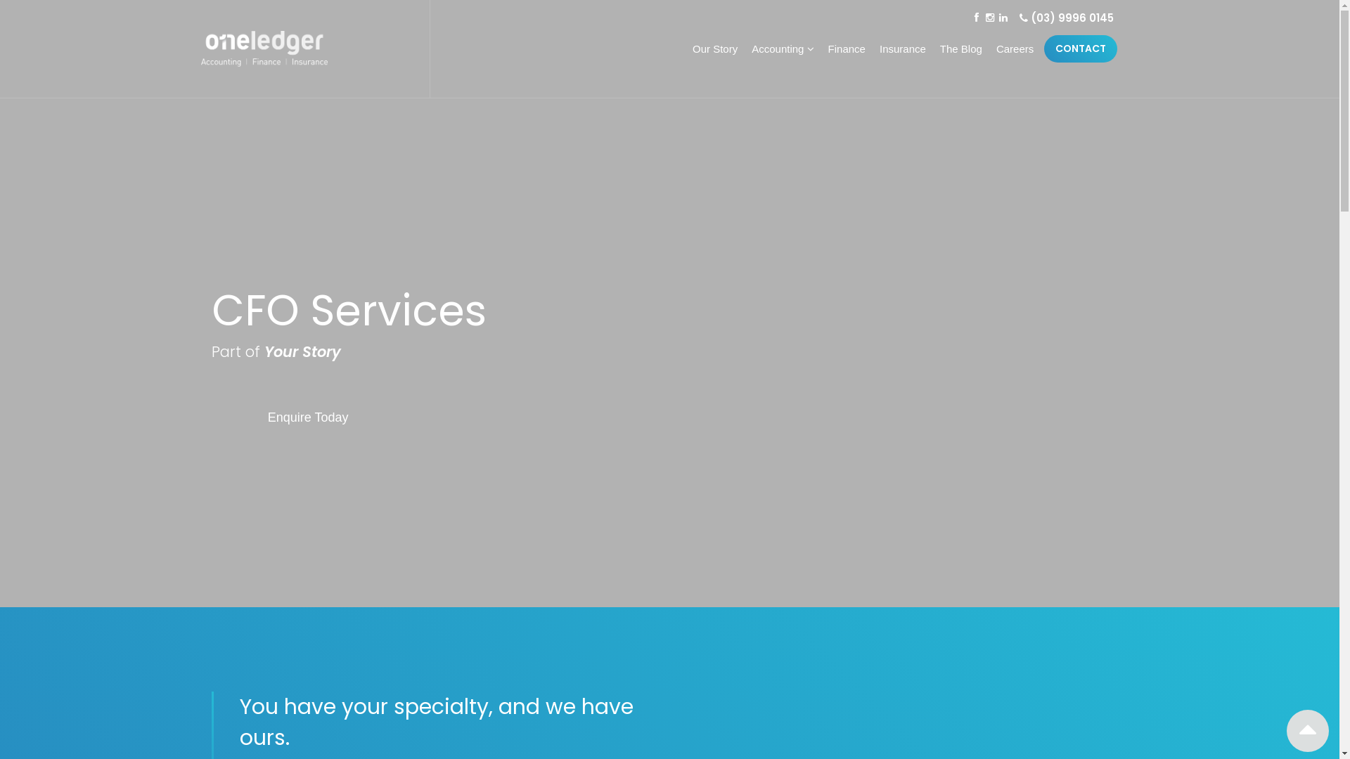  I want to click on Accounting, so click(779, 48).